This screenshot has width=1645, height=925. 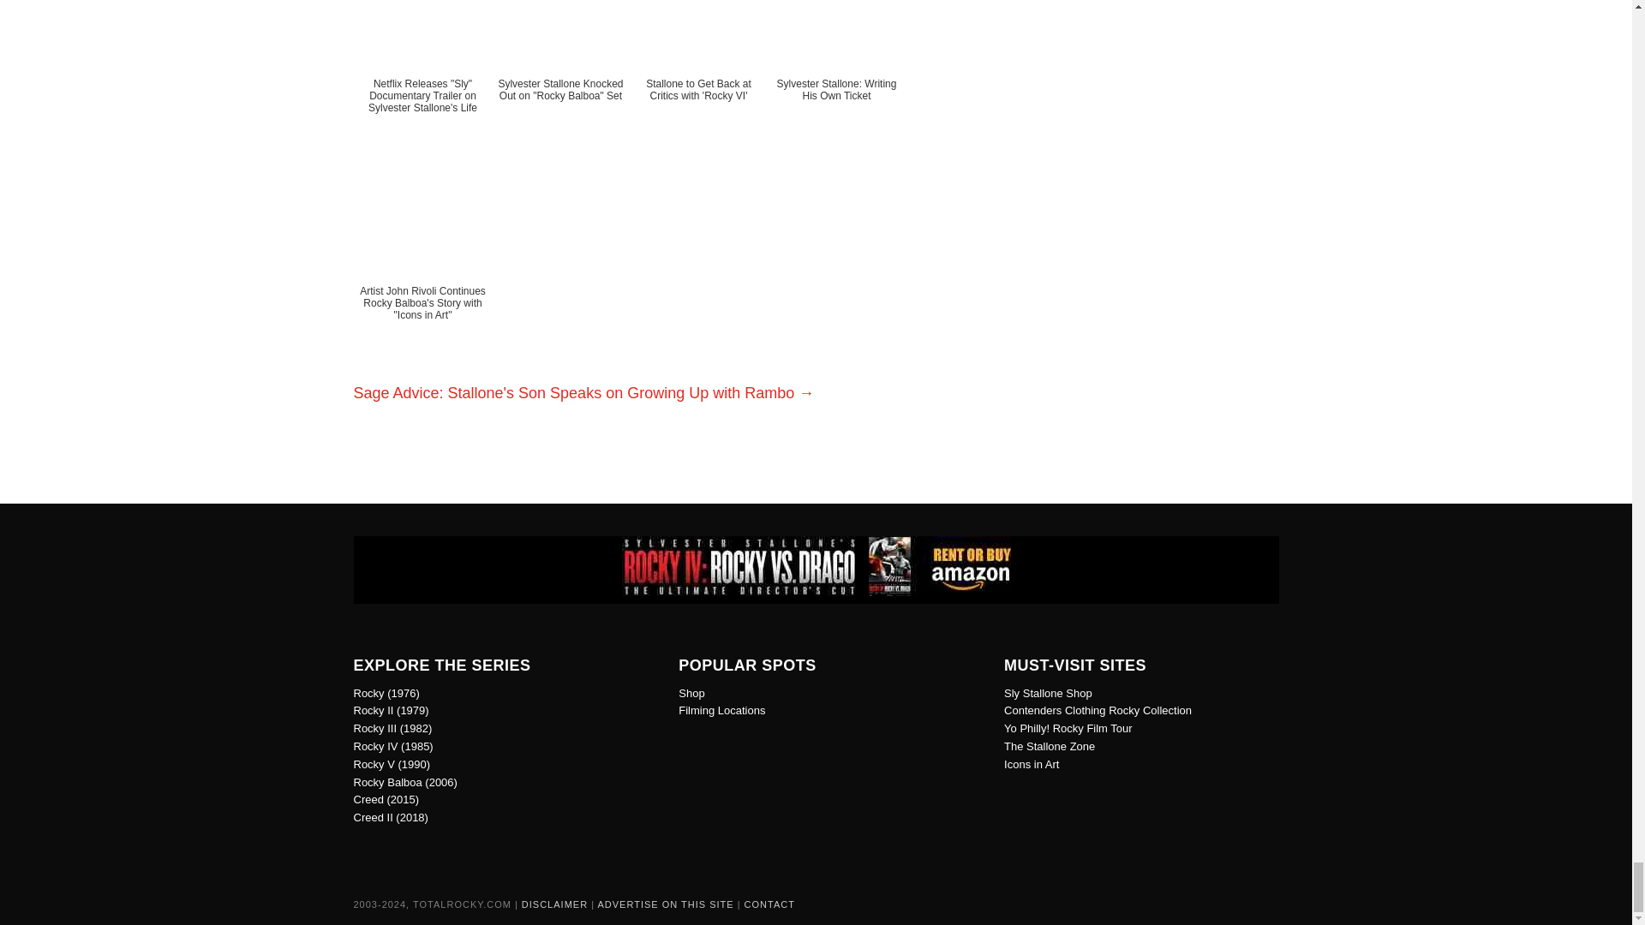 I want to click on Sylvester Stallone Knocked Out on "Rocky Balboa" Set, so click(x=560, y=72).